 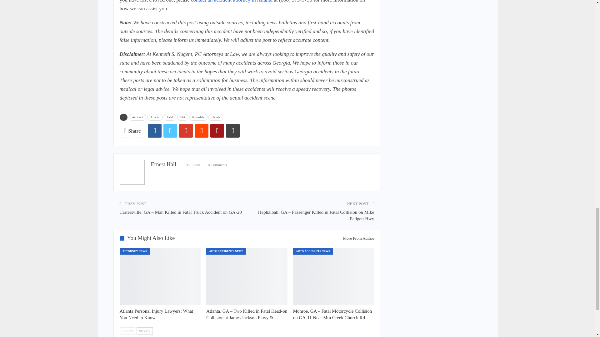 What do you see at coordinates (137, 117) in the screenshot?
I see `Accident` at bounding box center [137, 117].